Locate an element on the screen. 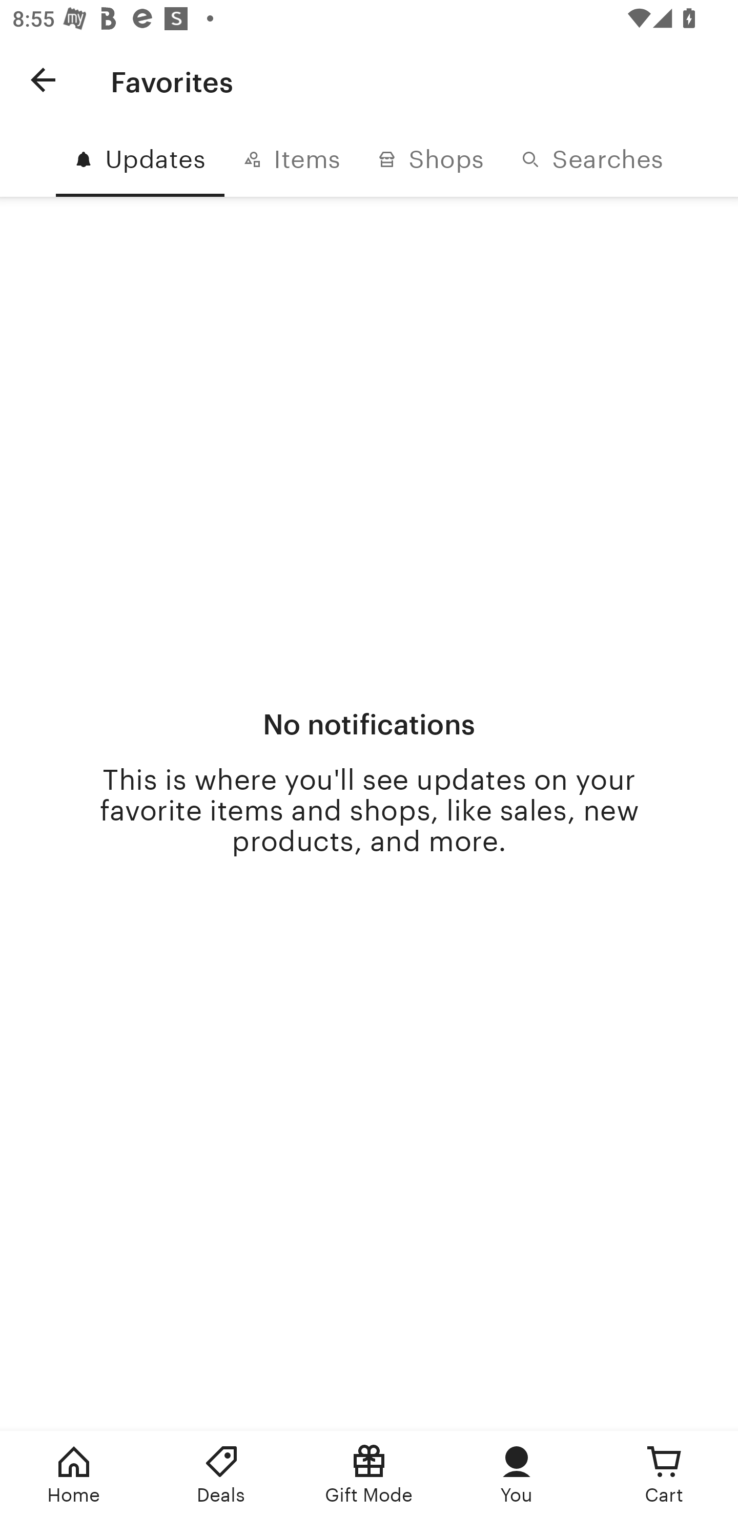  Items, tab 2 of 4 Items is located at coordinates (292, 160).